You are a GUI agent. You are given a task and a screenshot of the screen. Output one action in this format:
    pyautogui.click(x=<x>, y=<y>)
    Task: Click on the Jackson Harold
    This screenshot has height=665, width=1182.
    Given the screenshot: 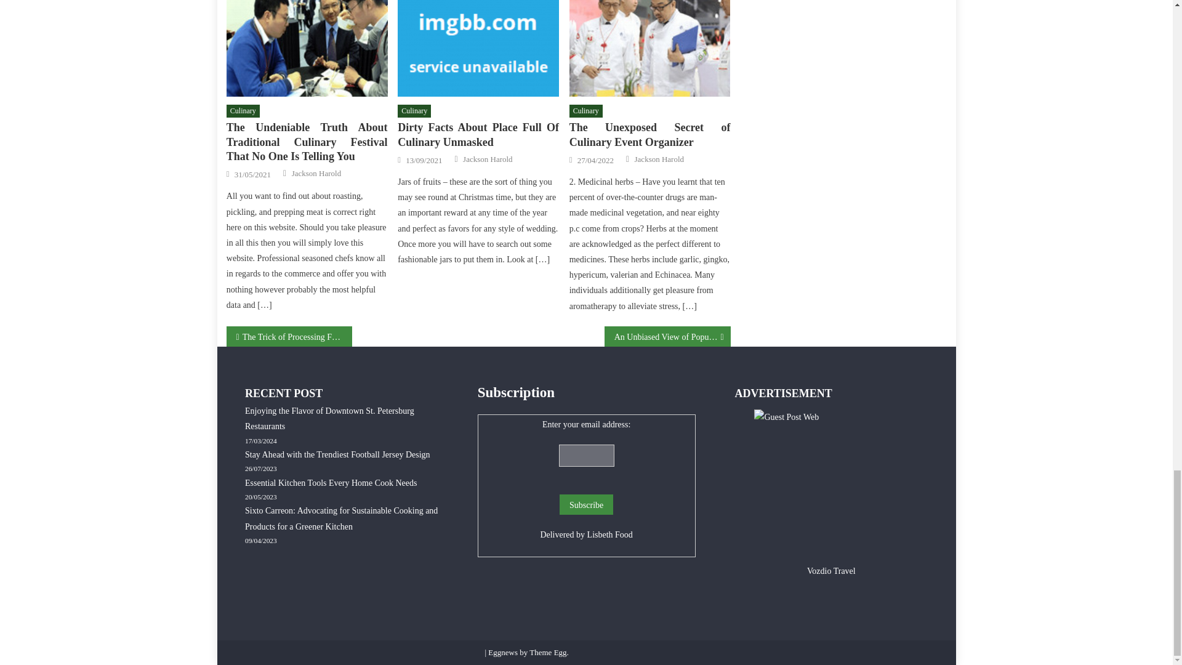 What is the action you would take?
    pyautogui.click(x=659, y=159)
    